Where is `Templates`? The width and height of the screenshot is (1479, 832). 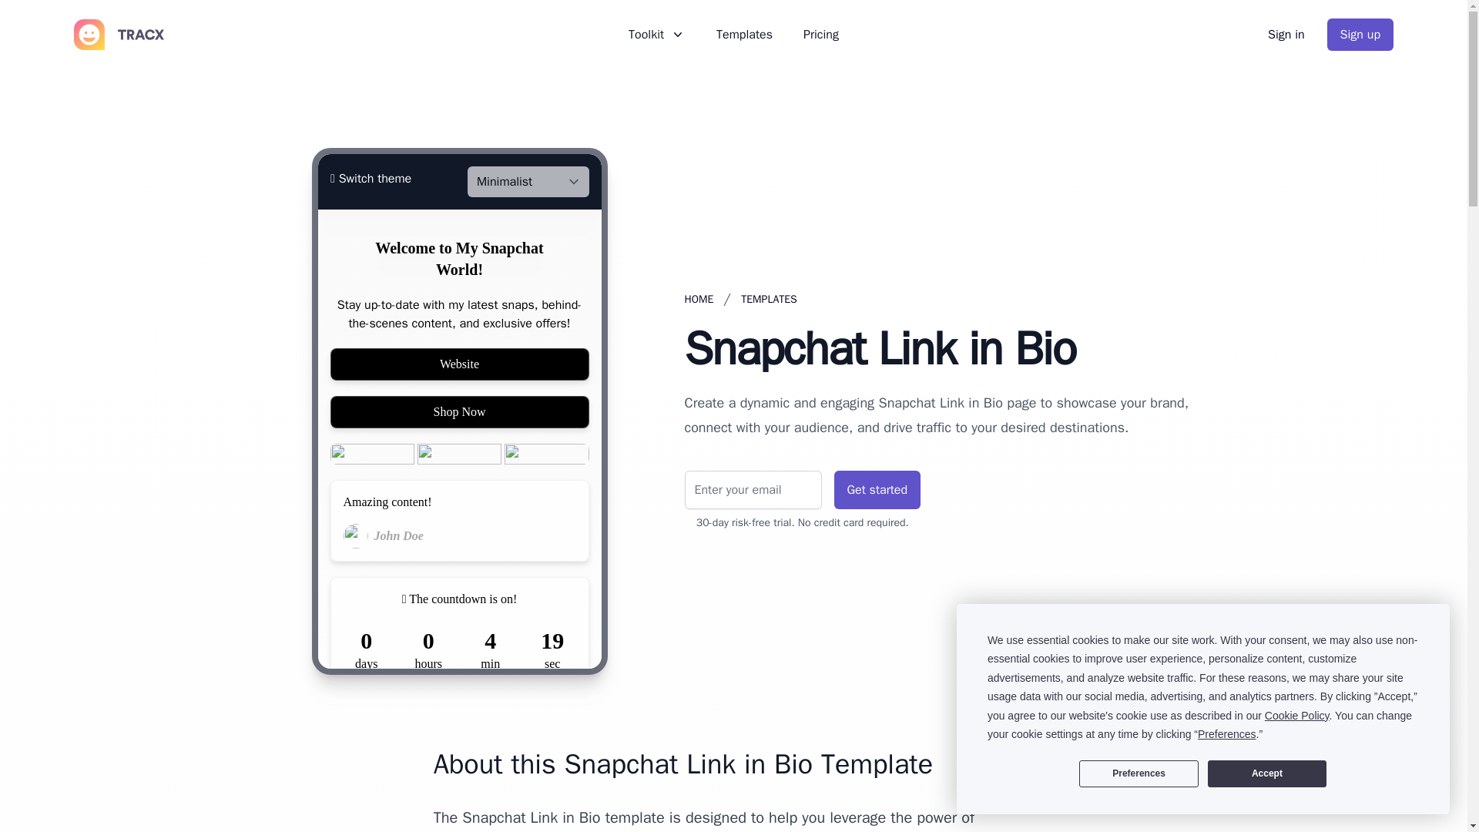
Templates is located at coordinates (744, 35).